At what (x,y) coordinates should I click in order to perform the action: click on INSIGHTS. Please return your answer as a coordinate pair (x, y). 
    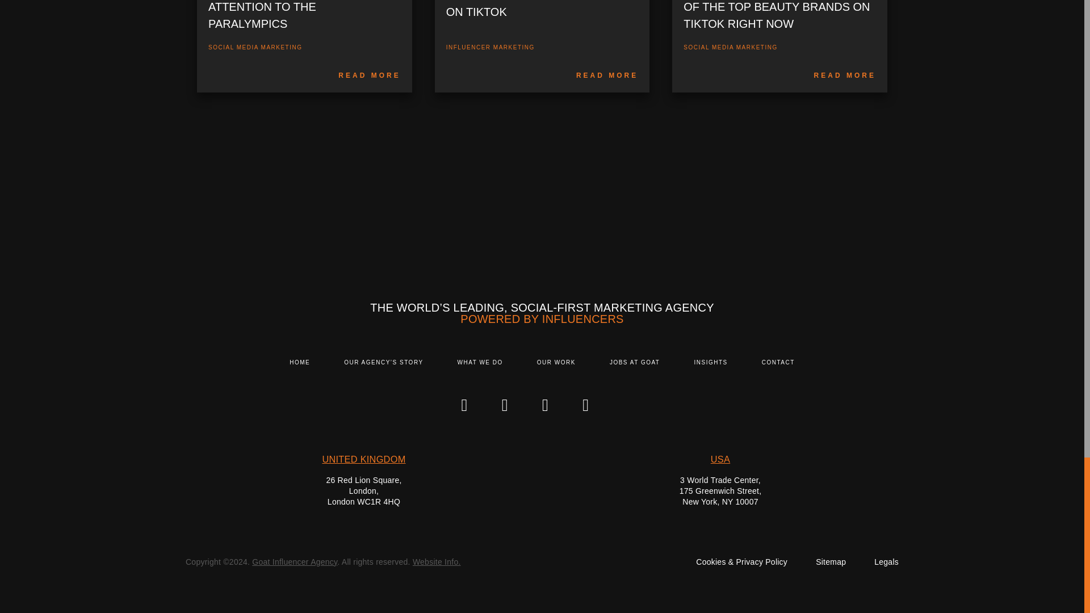
    Looking at the image, I should click on (710, 362).